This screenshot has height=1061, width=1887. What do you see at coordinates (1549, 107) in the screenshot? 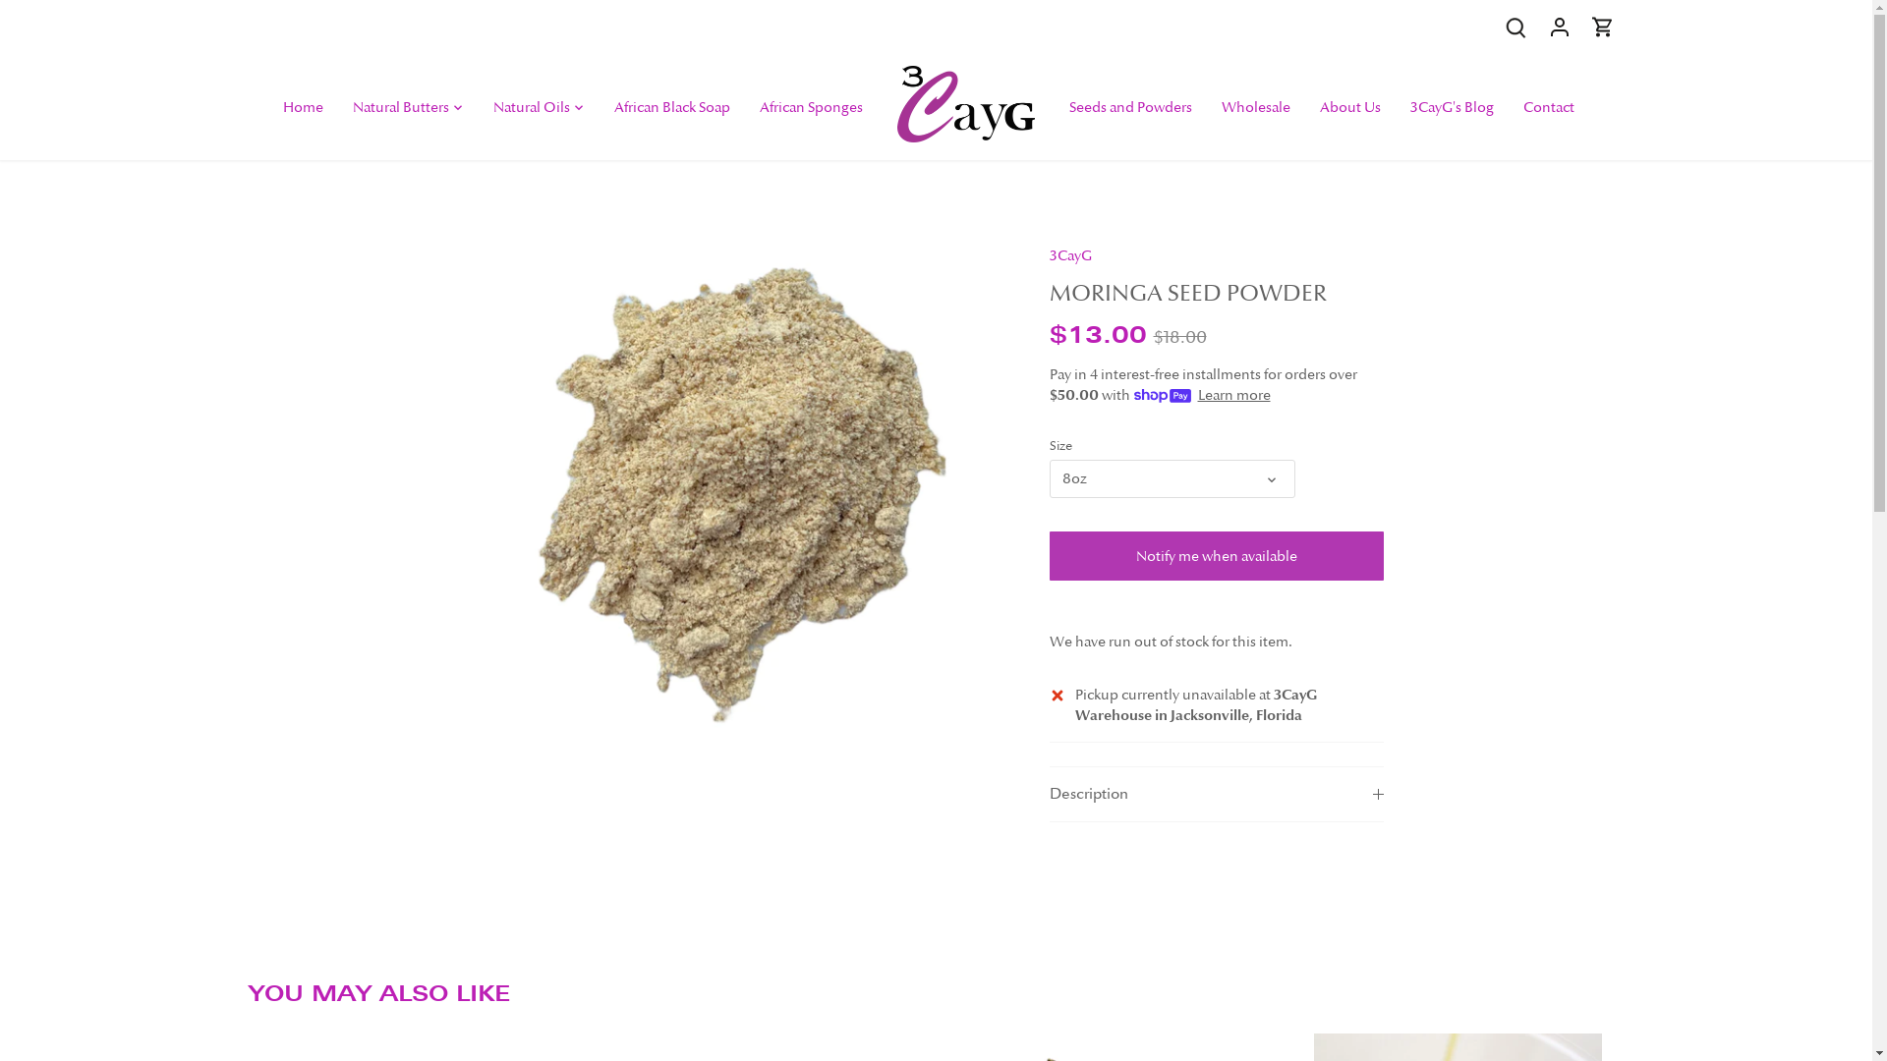
I see `Contact` at bounding box center [1549, 107].